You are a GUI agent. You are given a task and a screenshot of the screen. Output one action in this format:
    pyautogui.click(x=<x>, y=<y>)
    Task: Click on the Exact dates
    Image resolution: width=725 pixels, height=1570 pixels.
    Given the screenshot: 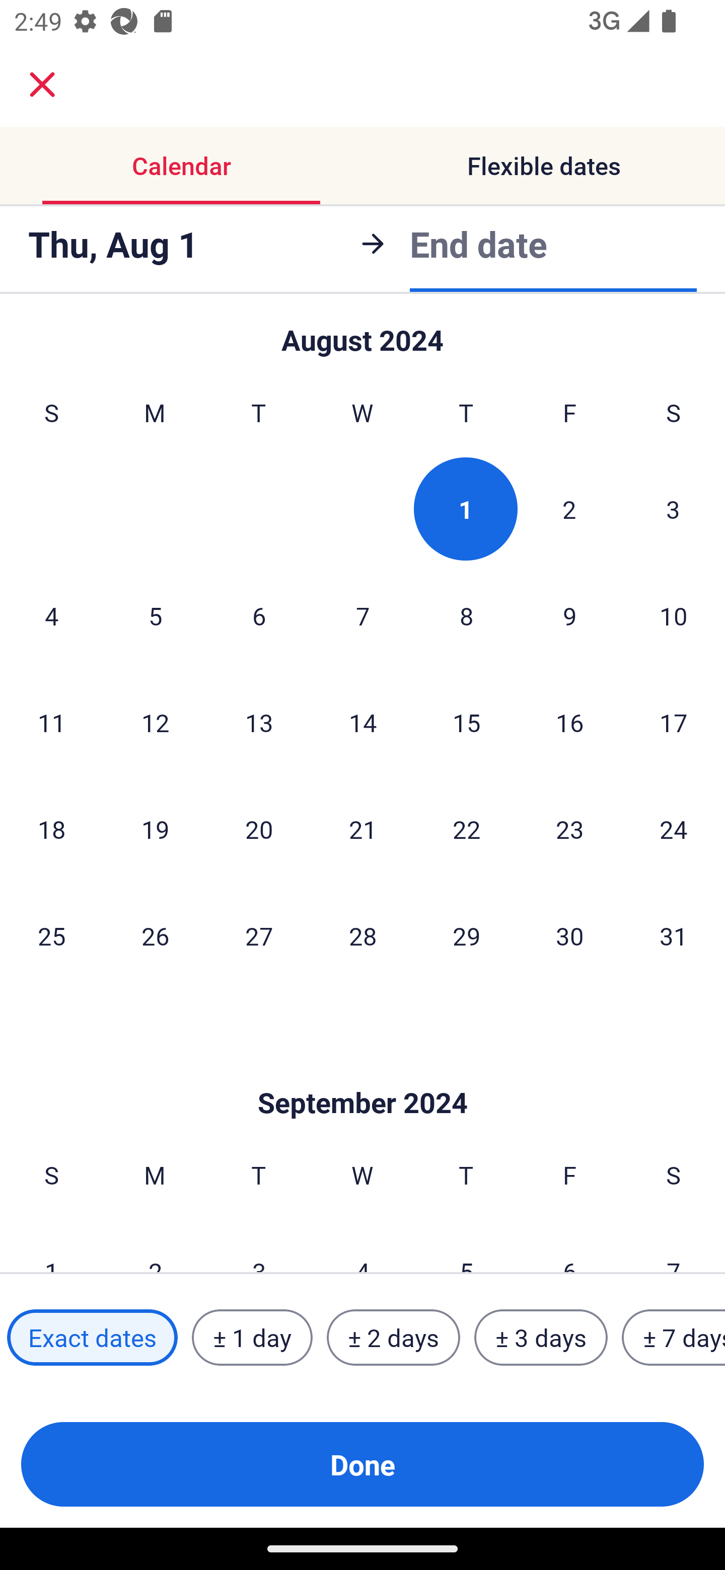 What is the action you would take?
    pyautogui.click(x=92, y=1338)
    